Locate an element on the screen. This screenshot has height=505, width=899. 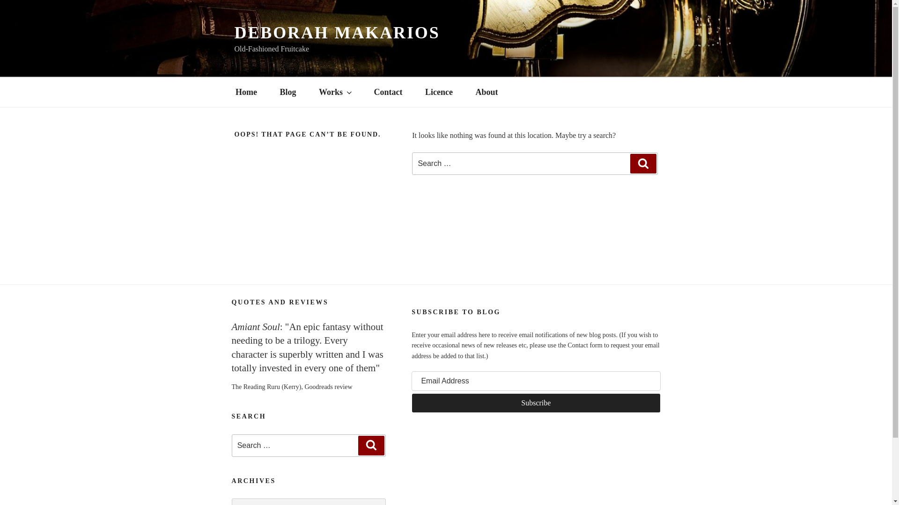
About is located at coordinates (486, 92).